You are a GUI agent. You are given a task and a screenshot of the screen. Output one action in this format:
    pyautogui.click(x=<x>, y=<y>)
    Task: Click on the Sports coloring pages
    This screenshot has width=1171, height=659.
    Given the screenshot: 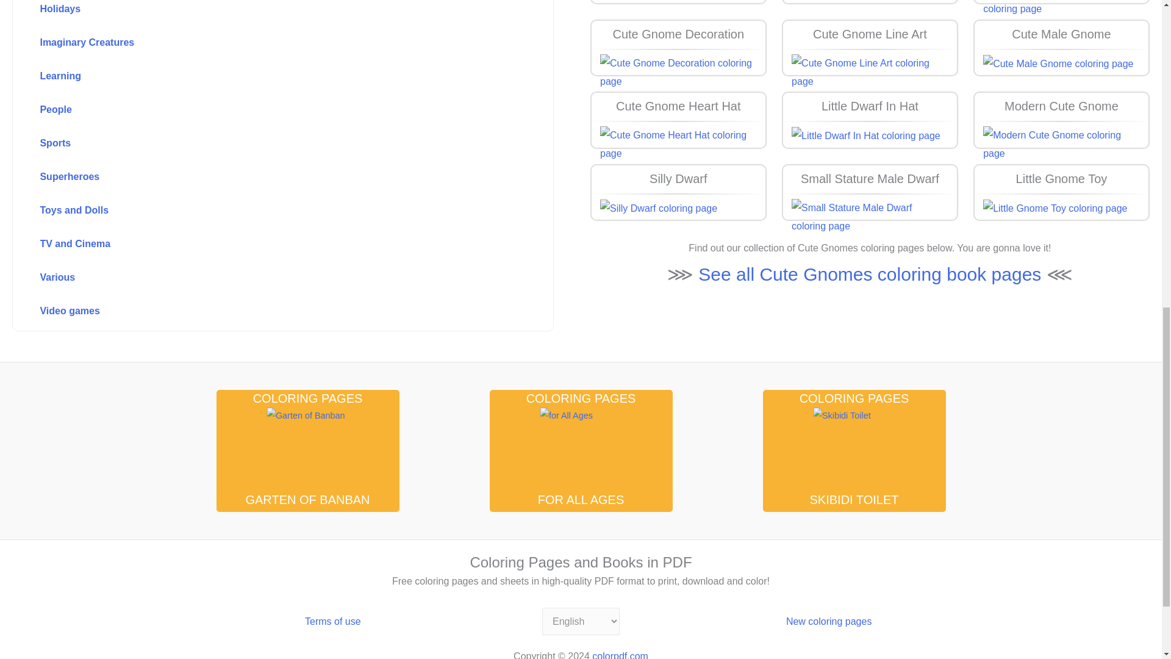 What is the action you would take?
    pyautogui.click(x=256, y=144)
    